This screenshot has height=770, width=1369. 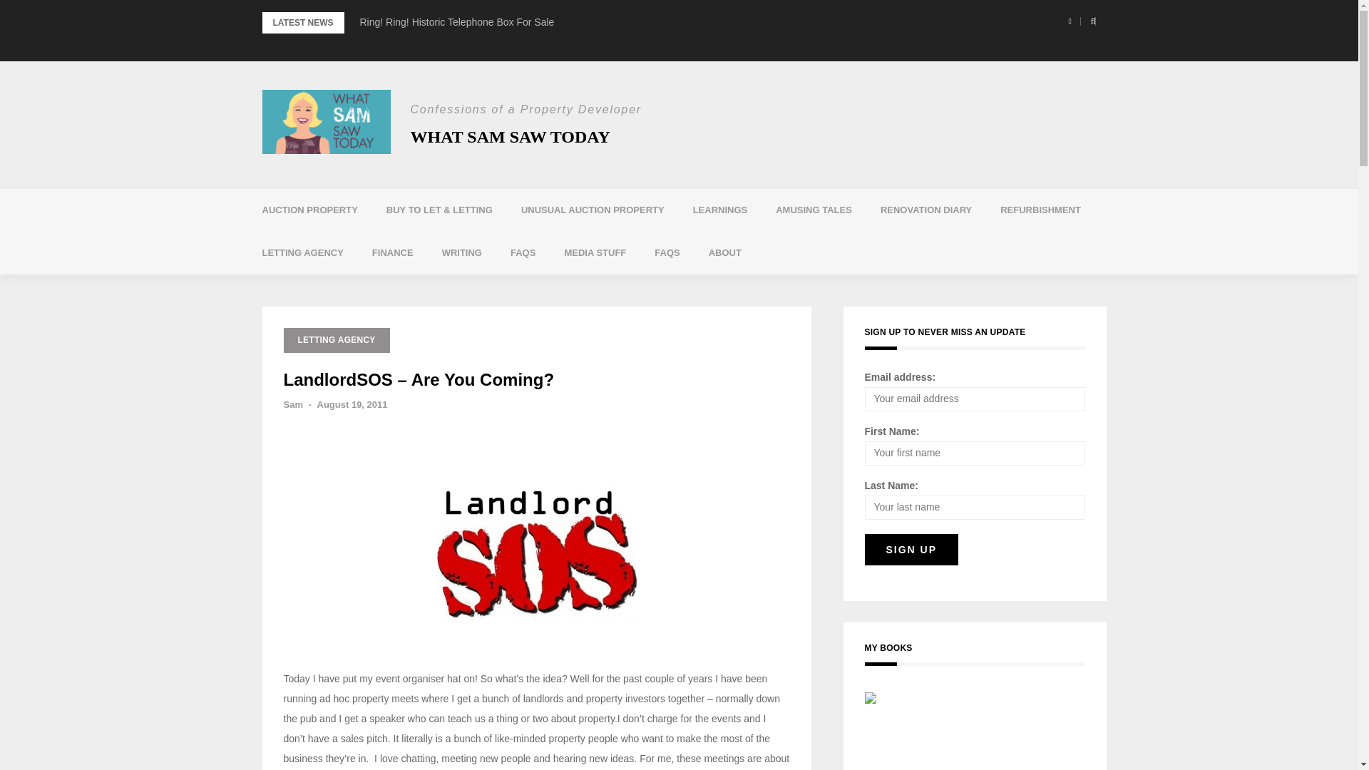 I want to click on ABOUT, so click(x=724, y=252).